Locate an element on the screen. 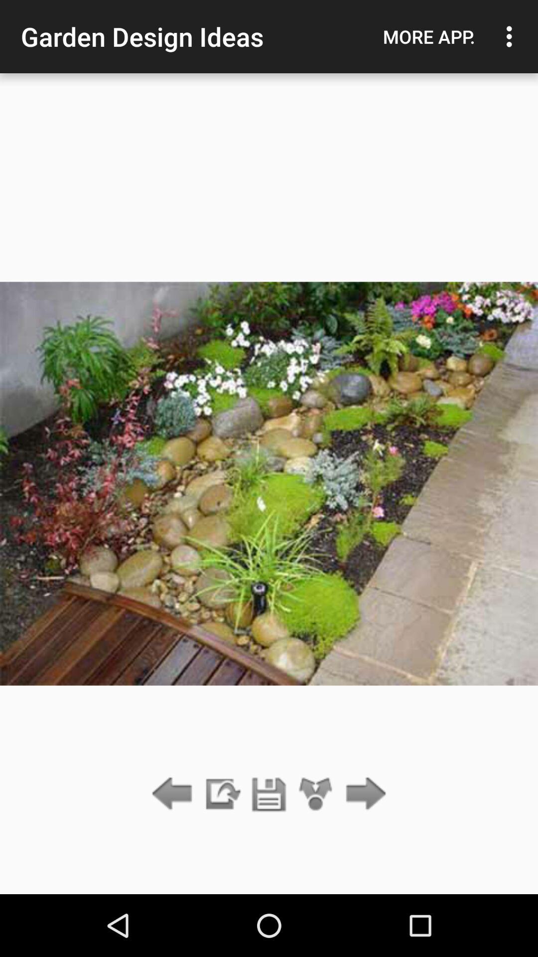 The height and width of the screenshot is (957, 538). jump until more app. icon is located at coordinates (429, 36).